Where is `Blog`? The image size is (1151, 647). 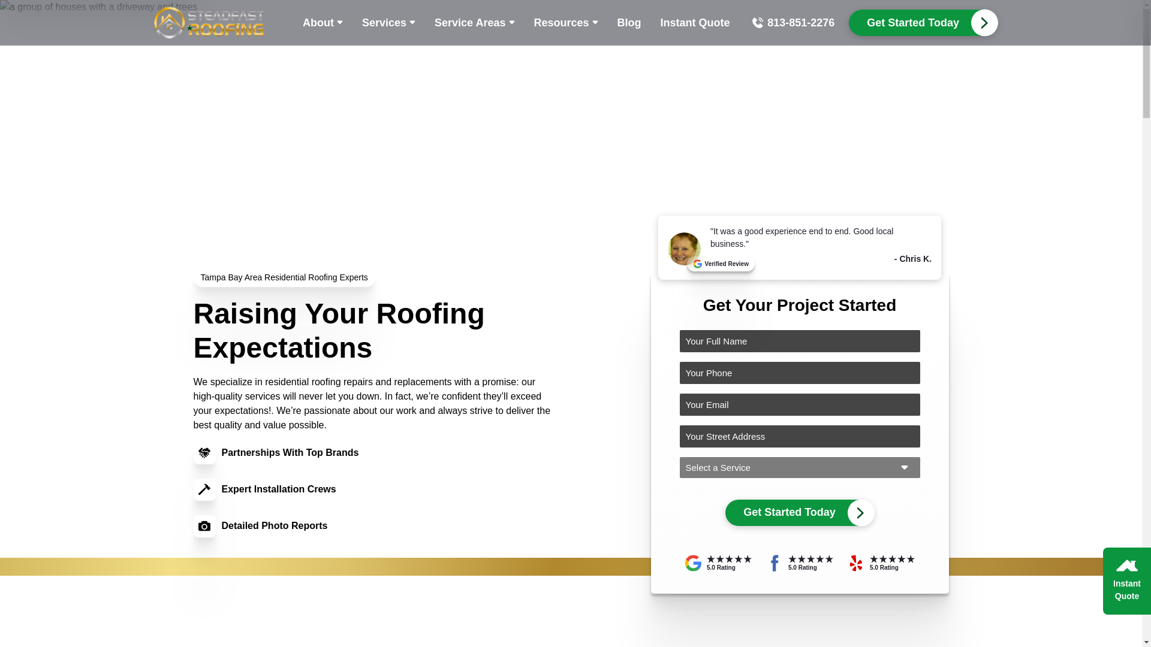 Blog is located at coordinates (629, 22).